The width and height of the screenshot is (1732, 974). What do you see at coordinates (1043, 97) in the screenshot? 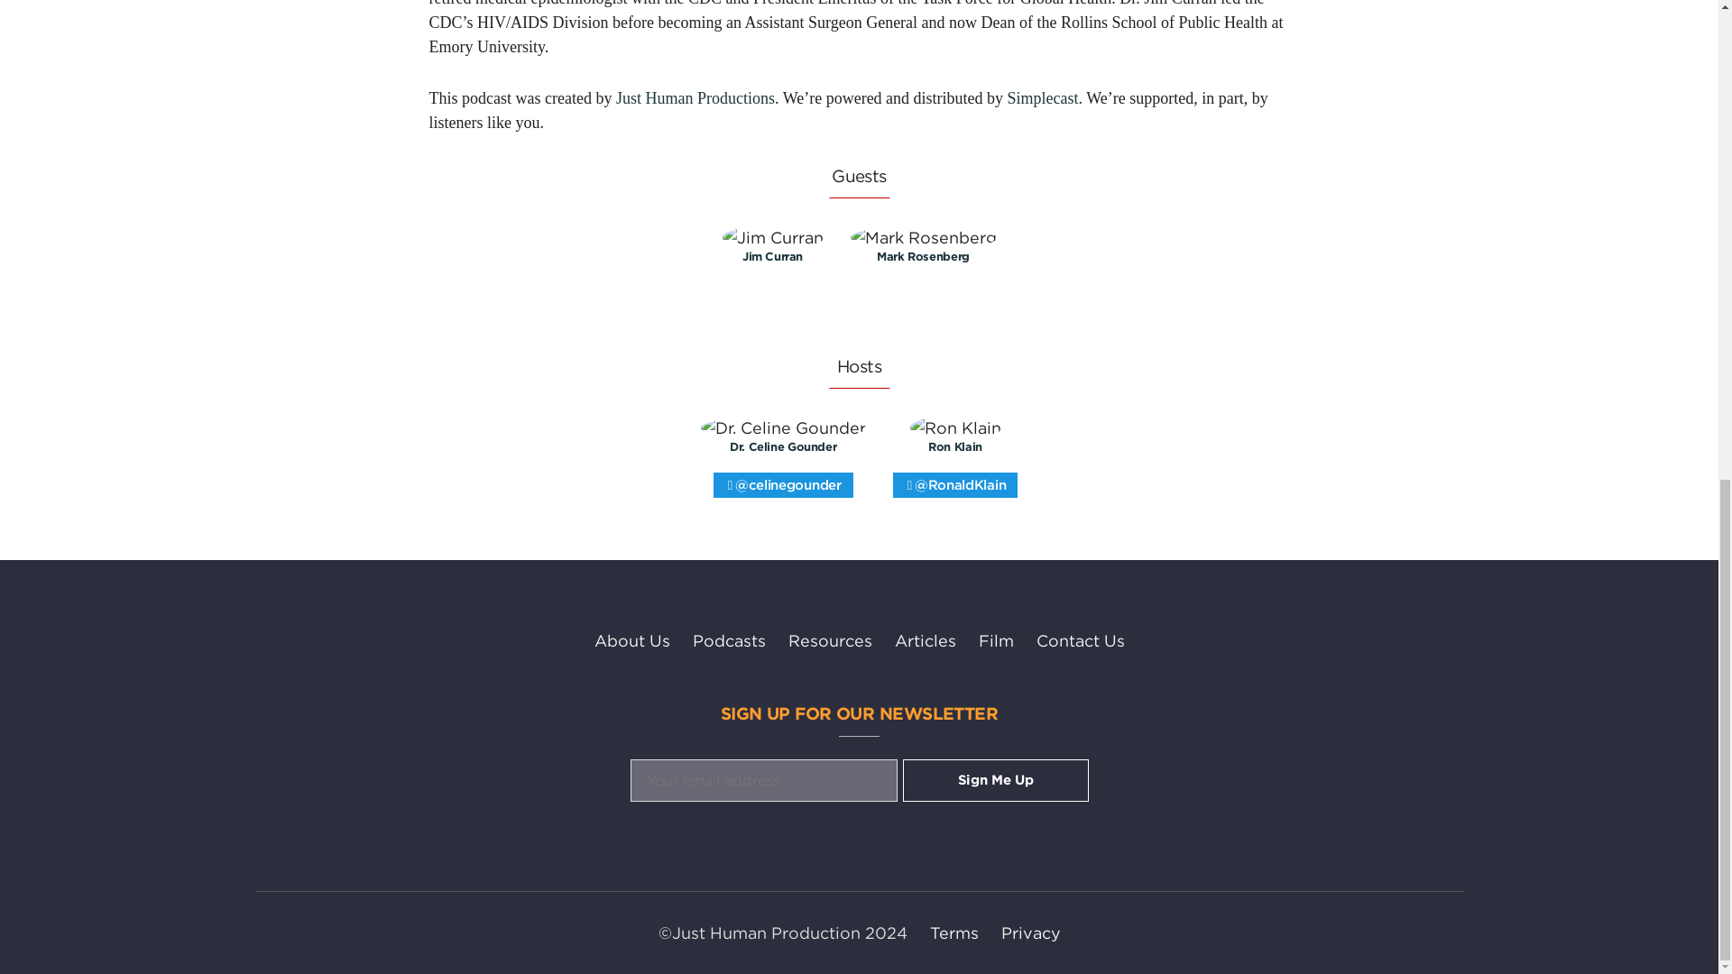
I see `Simplecast` at bounding box center [1043, 97].